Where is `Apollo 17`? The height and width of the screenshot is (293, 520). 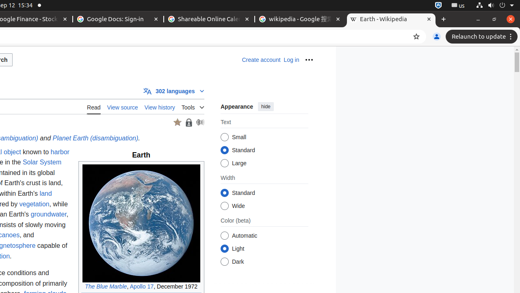
Apollo 17 is located at coordinates (142, 286).